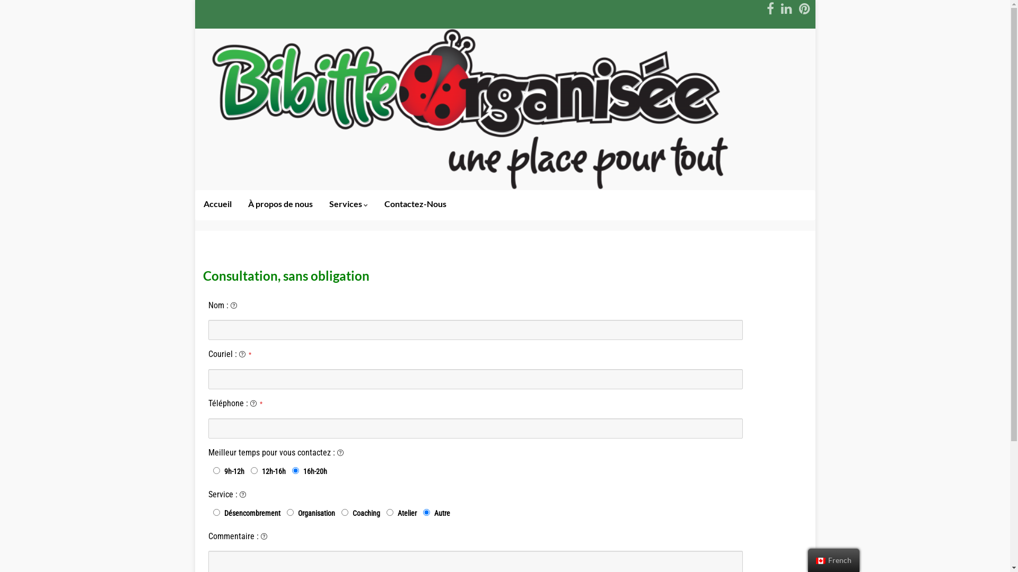  Describe the element at coordinates (505, 109) in the screenshot. I see `Go back to the front page` at that location.